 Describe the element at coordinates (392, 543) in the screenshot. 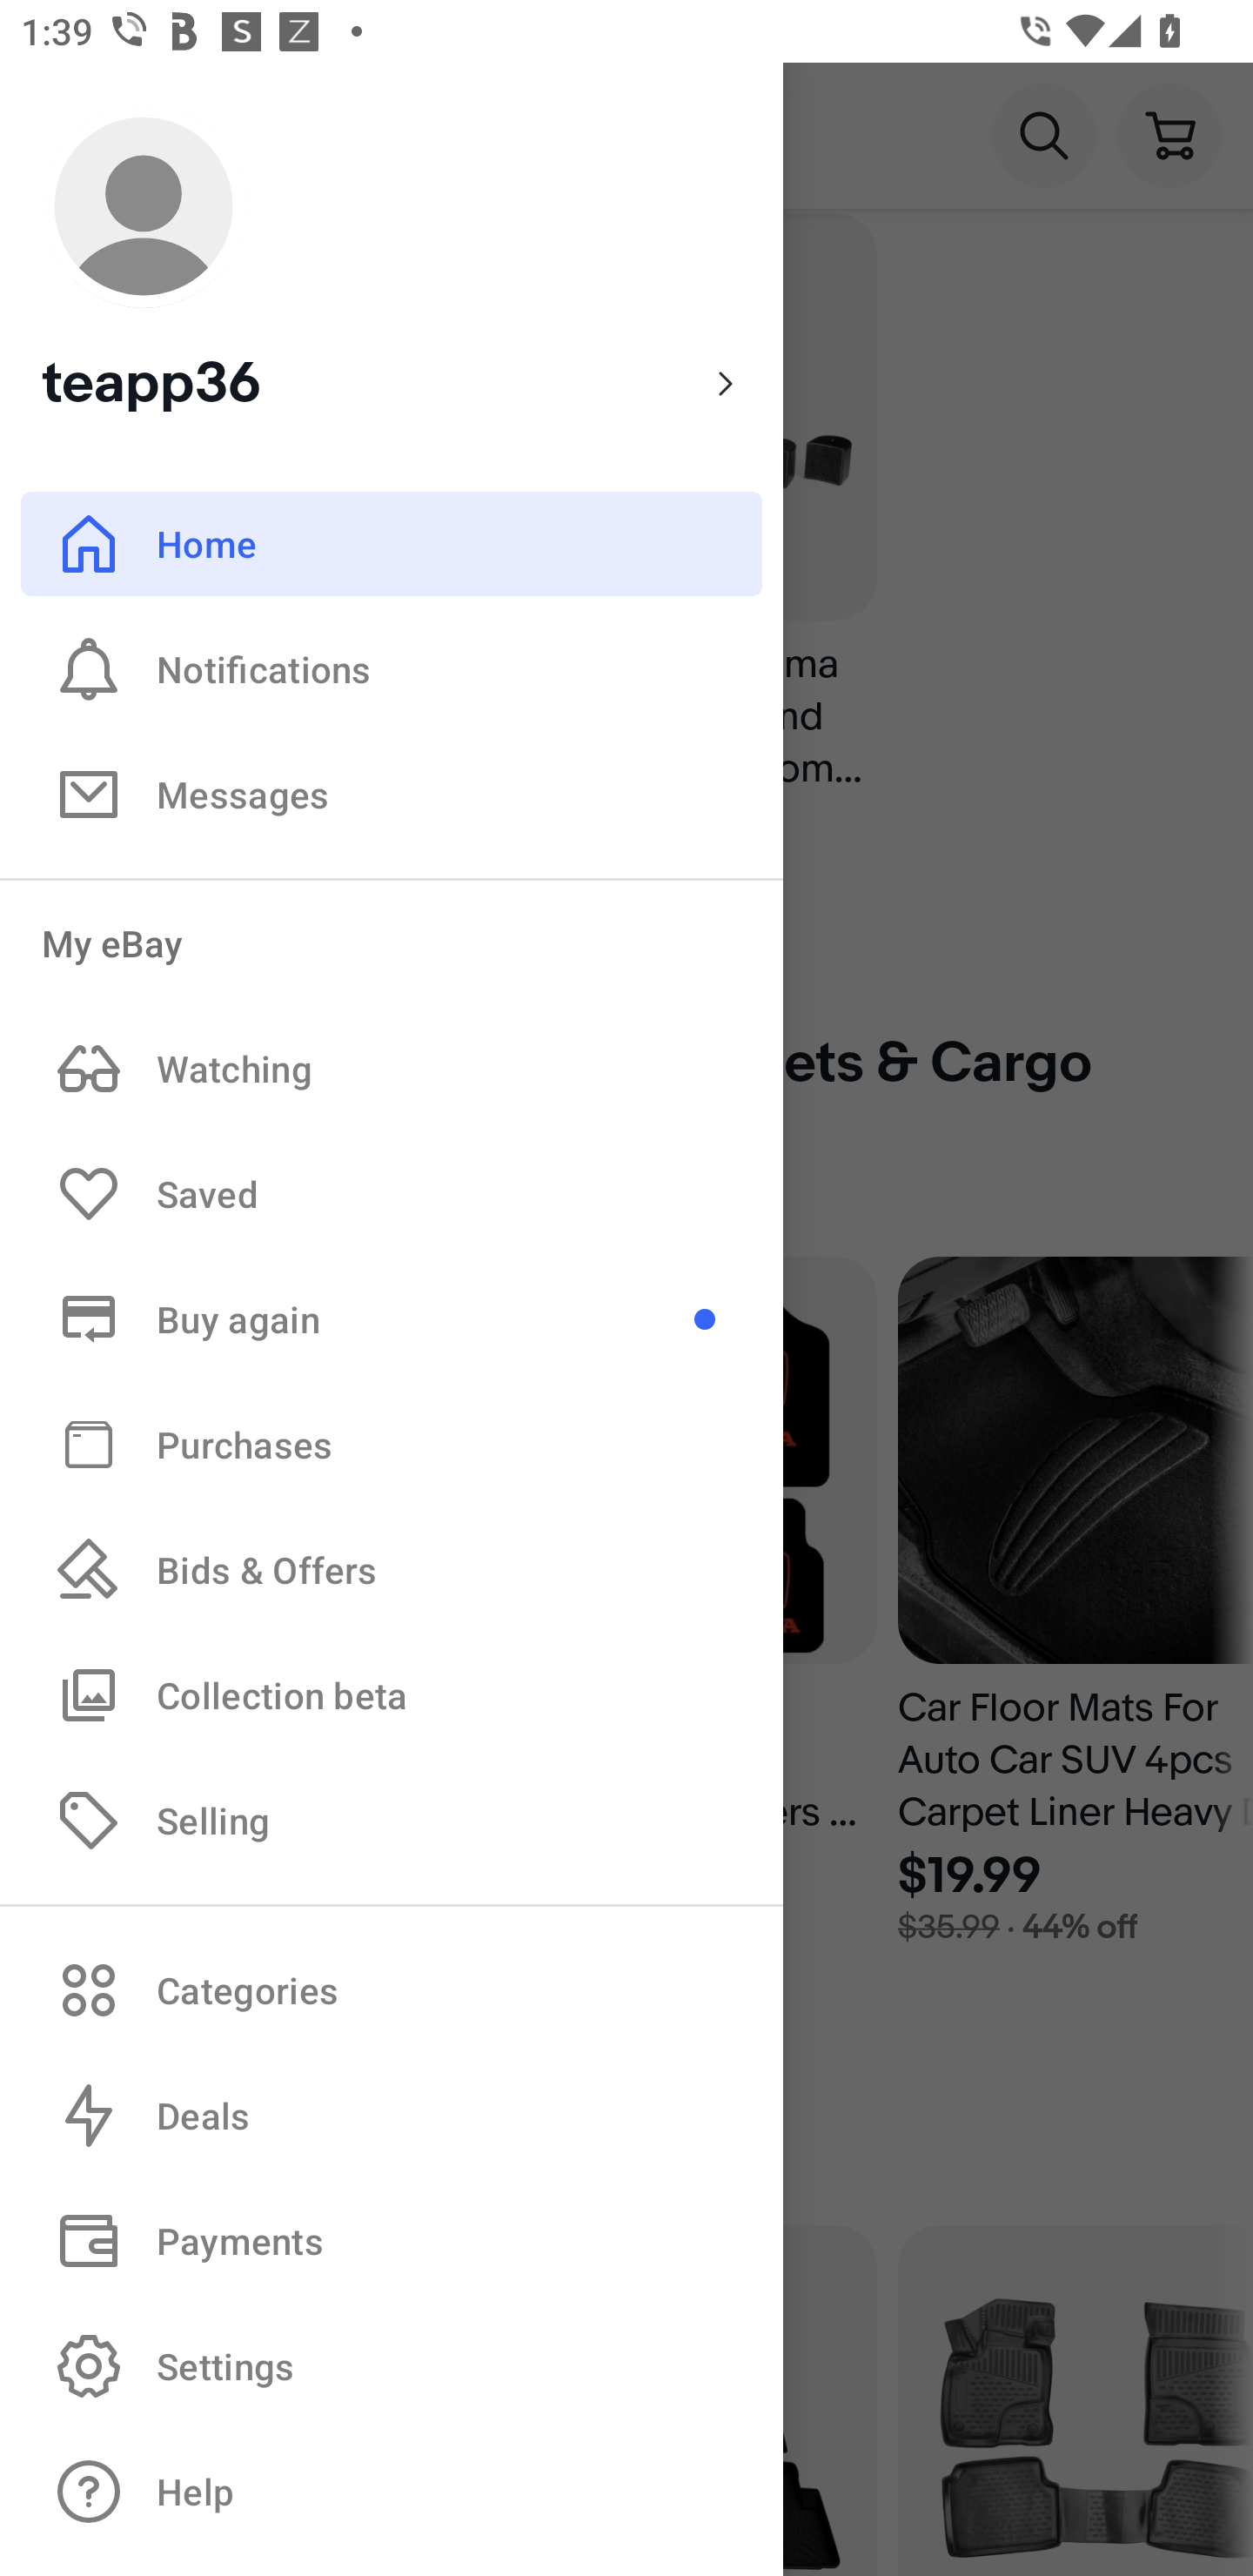

I see `Home` at that location.